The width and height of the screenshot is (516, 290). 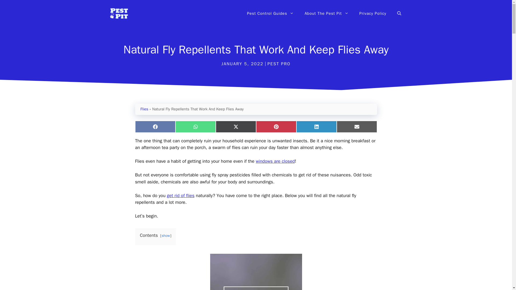 I want to click on Natural Fly Repellents That Work And Keep Flies Away 1, so click(x=256, y=272).